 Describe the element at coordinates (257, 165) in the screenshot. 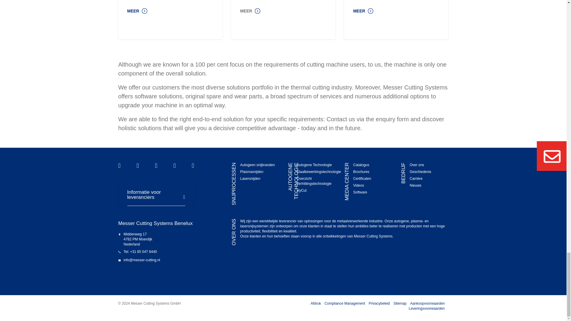

I see `Autogeen snijbranden` at that location.